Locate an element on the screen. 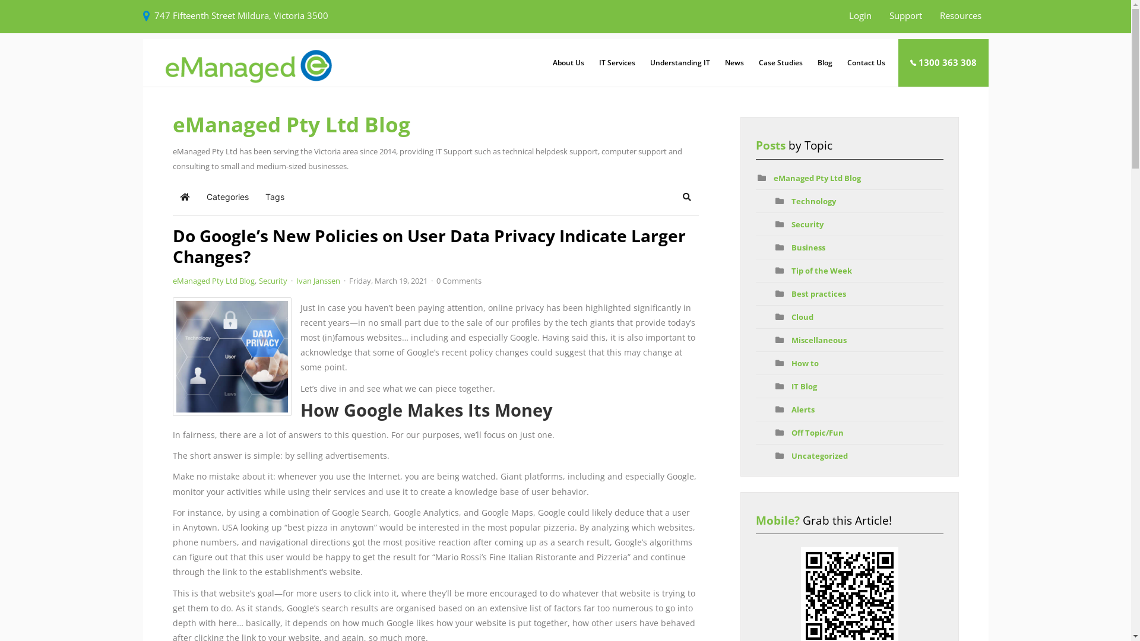 This screenshot has width=1140, height=641. 0 Comments is located at coordinates (458, 281).